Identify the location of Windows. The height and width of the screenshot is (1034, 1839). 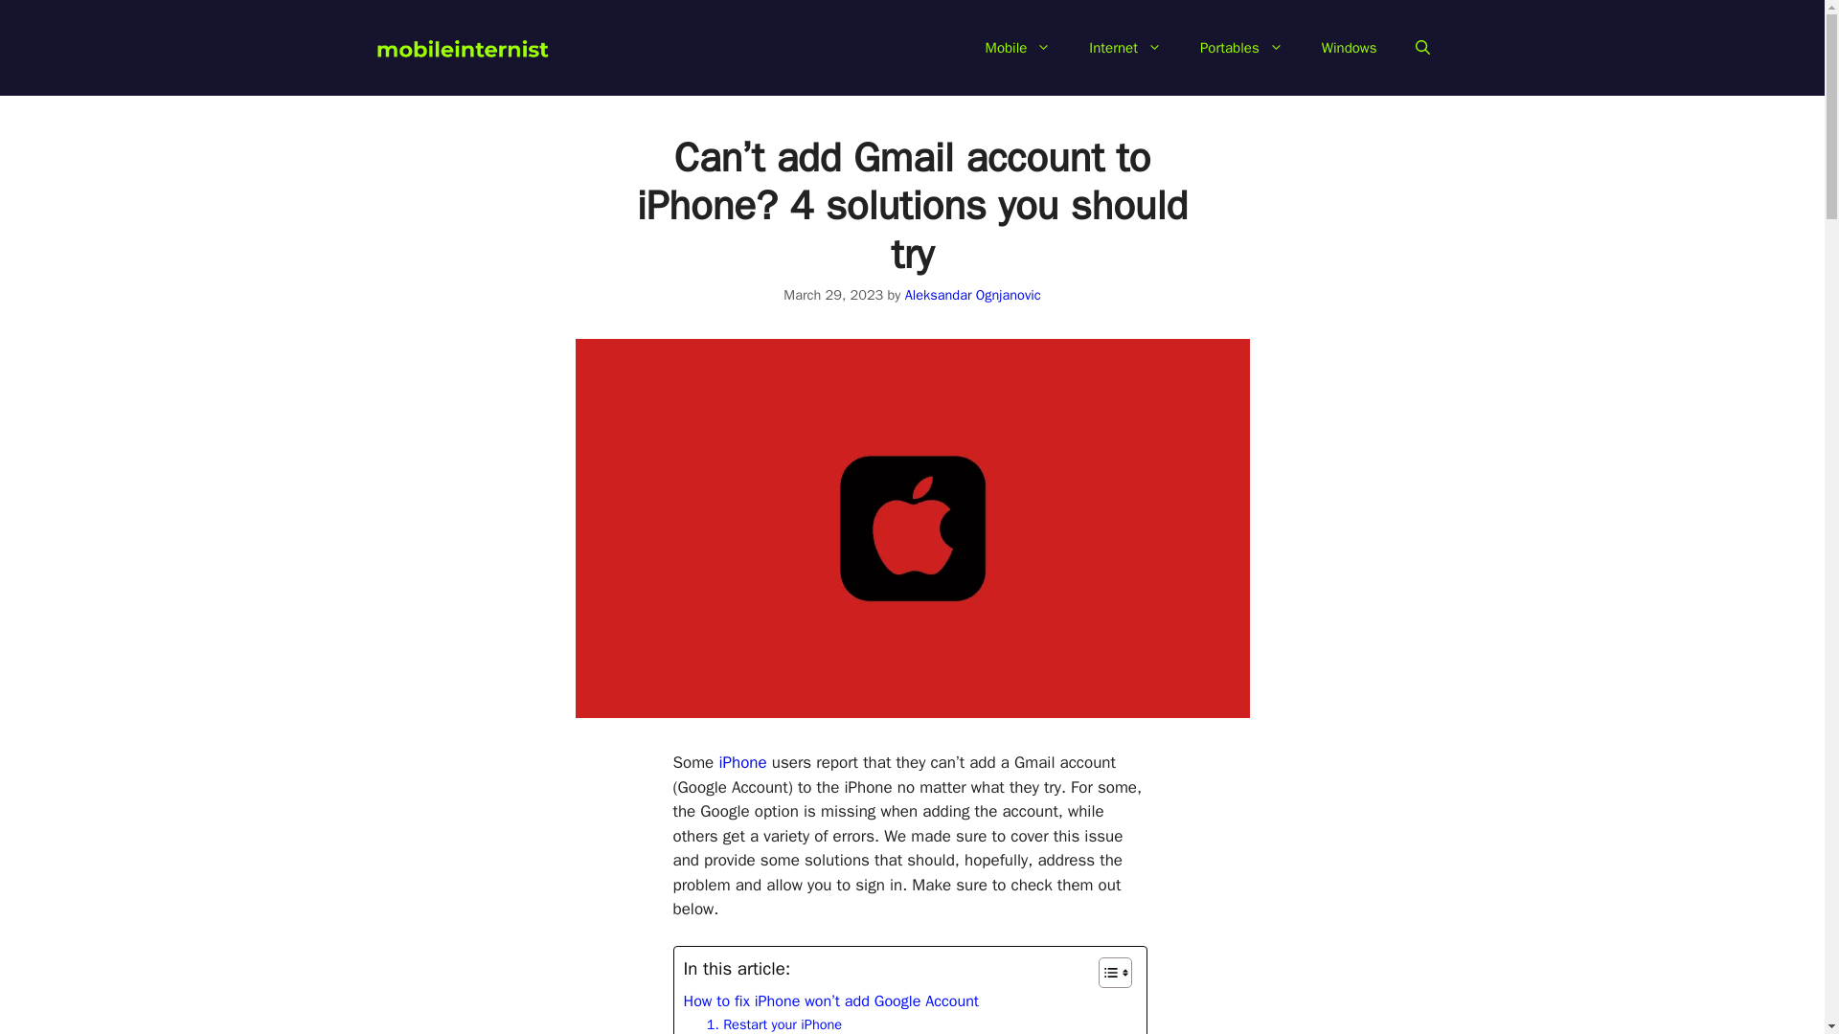
(1349, 48).